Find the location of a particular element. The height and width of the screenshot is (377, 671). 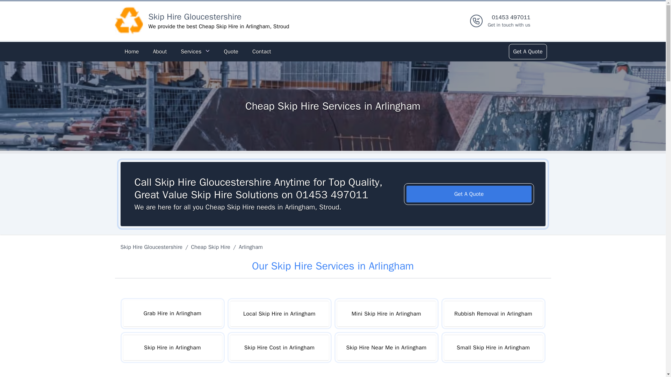

Local Skip Hire in Arlingham is located at coordinates (279, 313).